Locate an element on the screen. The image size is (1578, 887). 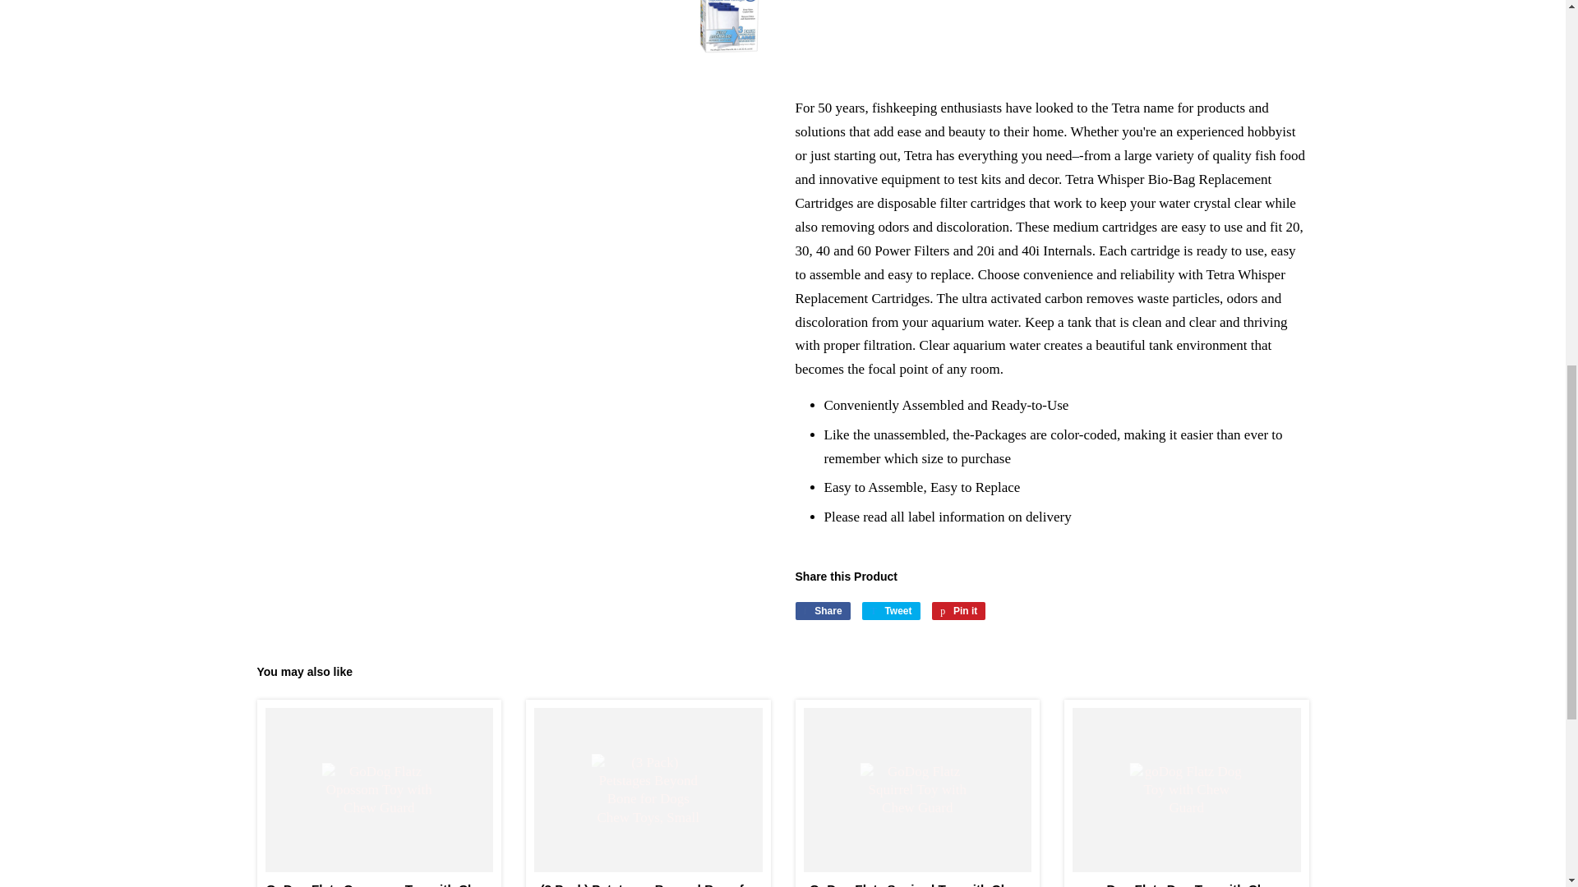
Share on Facebook is located at coordinates (822, 611).